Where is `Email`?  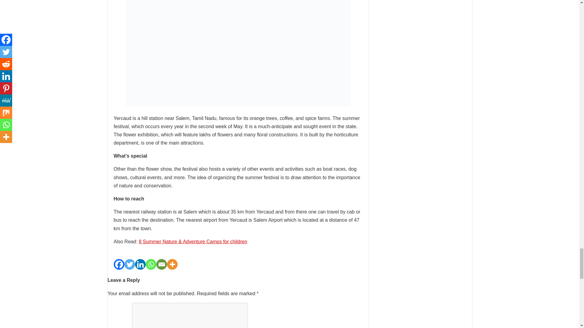 Email is located at coordinates (162, 264).